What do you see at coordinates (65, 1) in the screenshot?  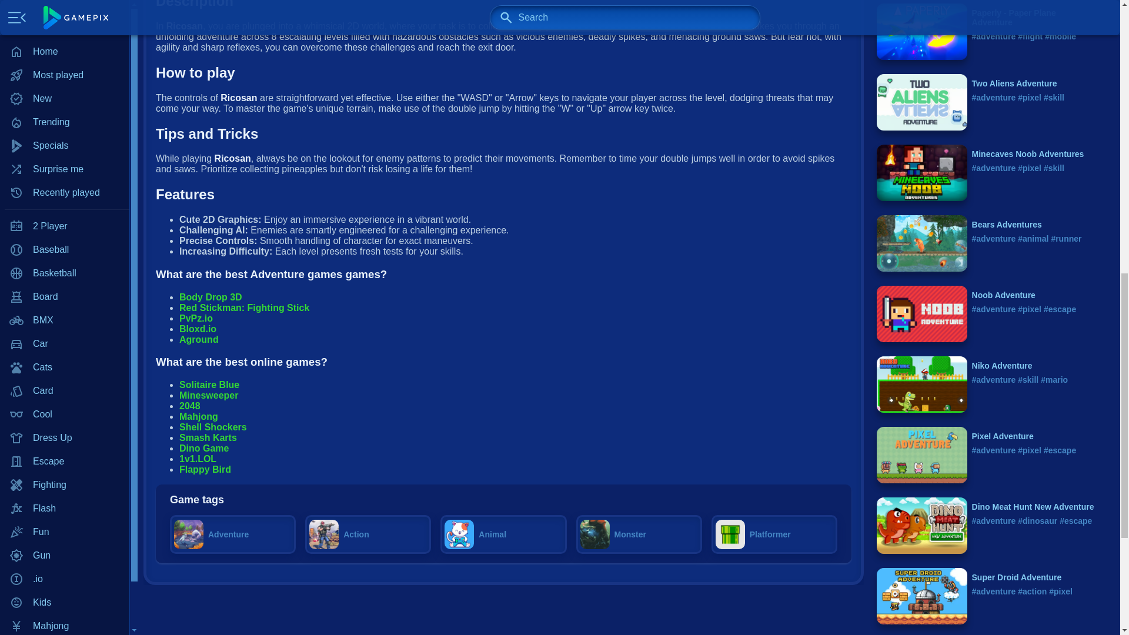 I see `Mahjong` at bounding box center [65, 1].